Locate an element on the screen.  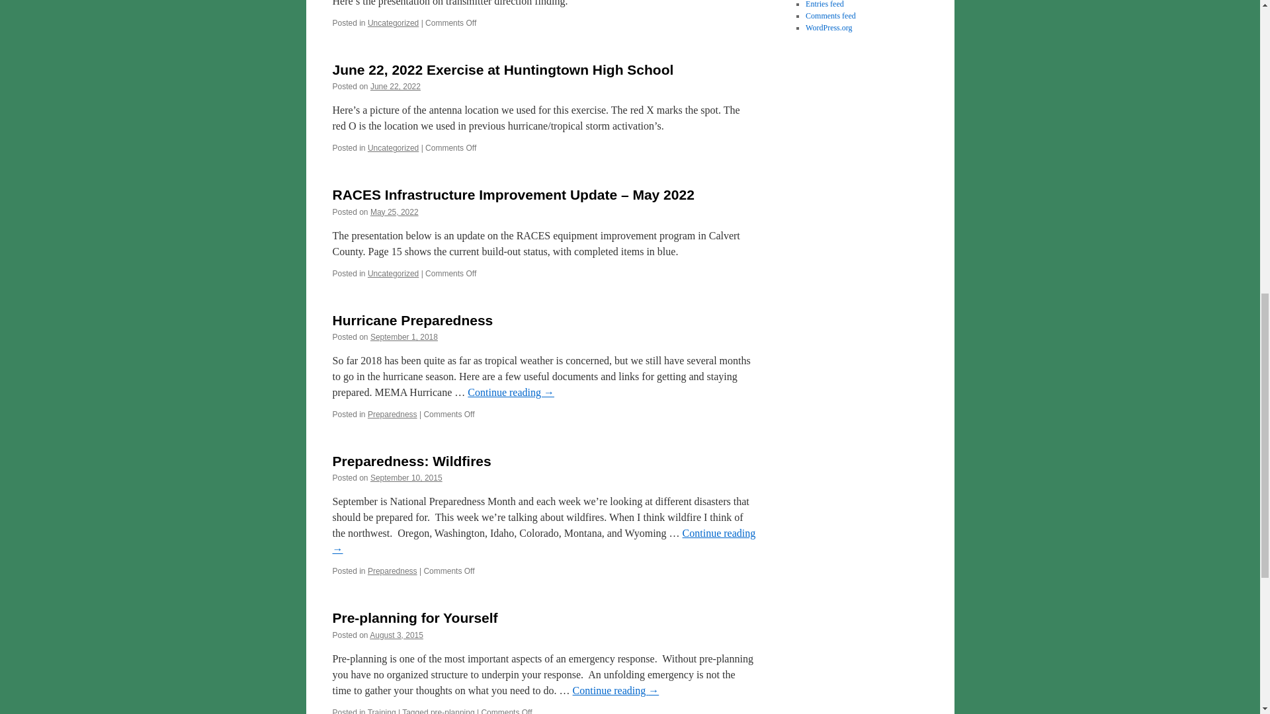
Uncategorized is located at coordinates (393, 23).